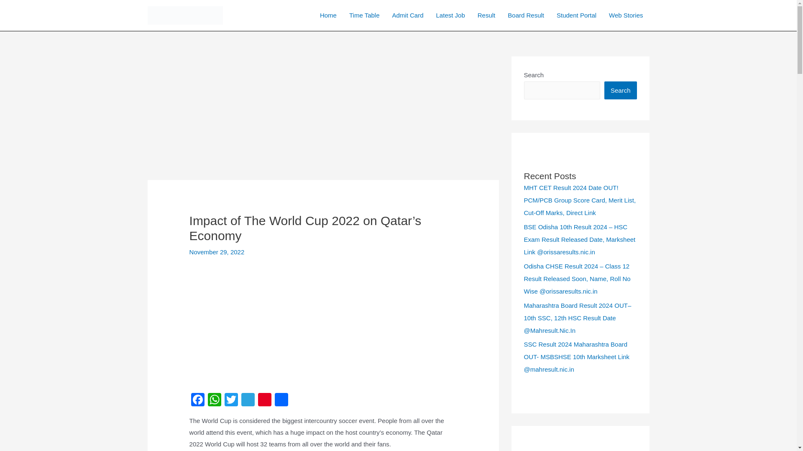  Describe the element at coordinates (525, 15) in the screenshot. I see `Board Result` at that location.